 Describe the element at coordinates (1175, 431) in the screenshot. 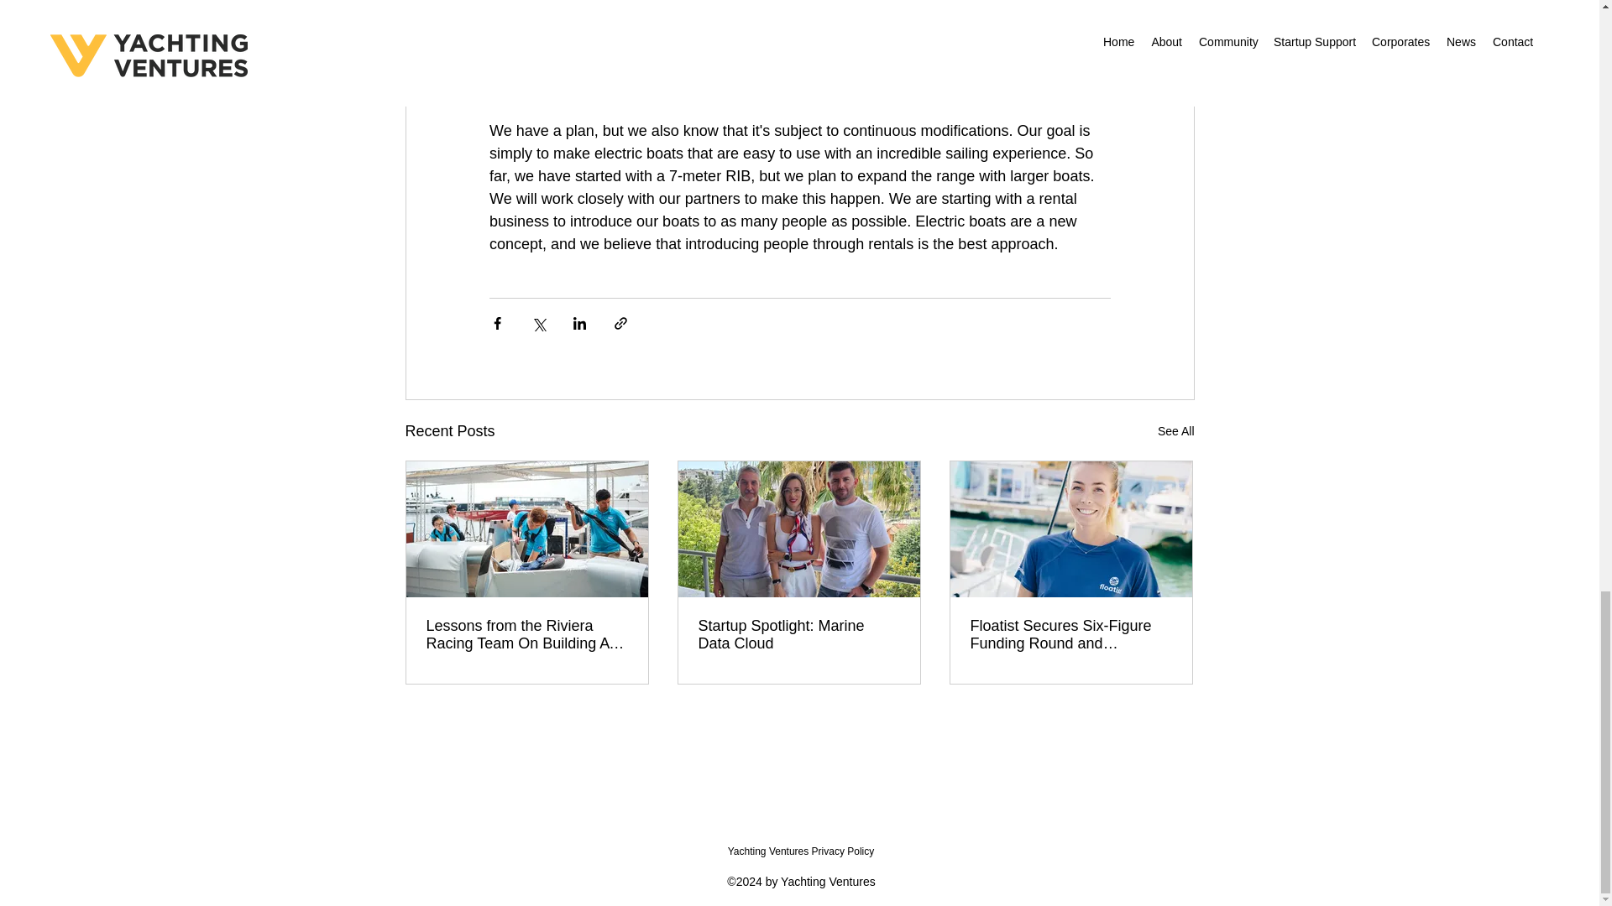

I see `See All` at that location.